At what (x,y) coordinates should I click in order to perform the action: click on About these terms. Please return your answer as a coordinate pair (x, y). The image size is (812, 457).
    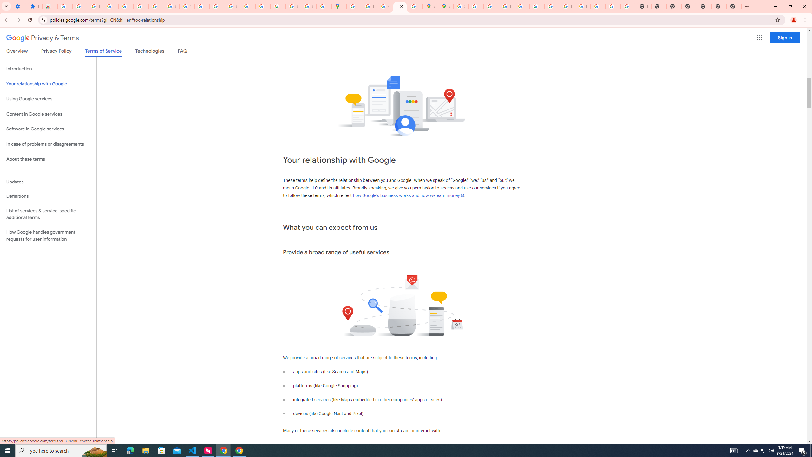
    Looking at the image, I should click on (48, 159).